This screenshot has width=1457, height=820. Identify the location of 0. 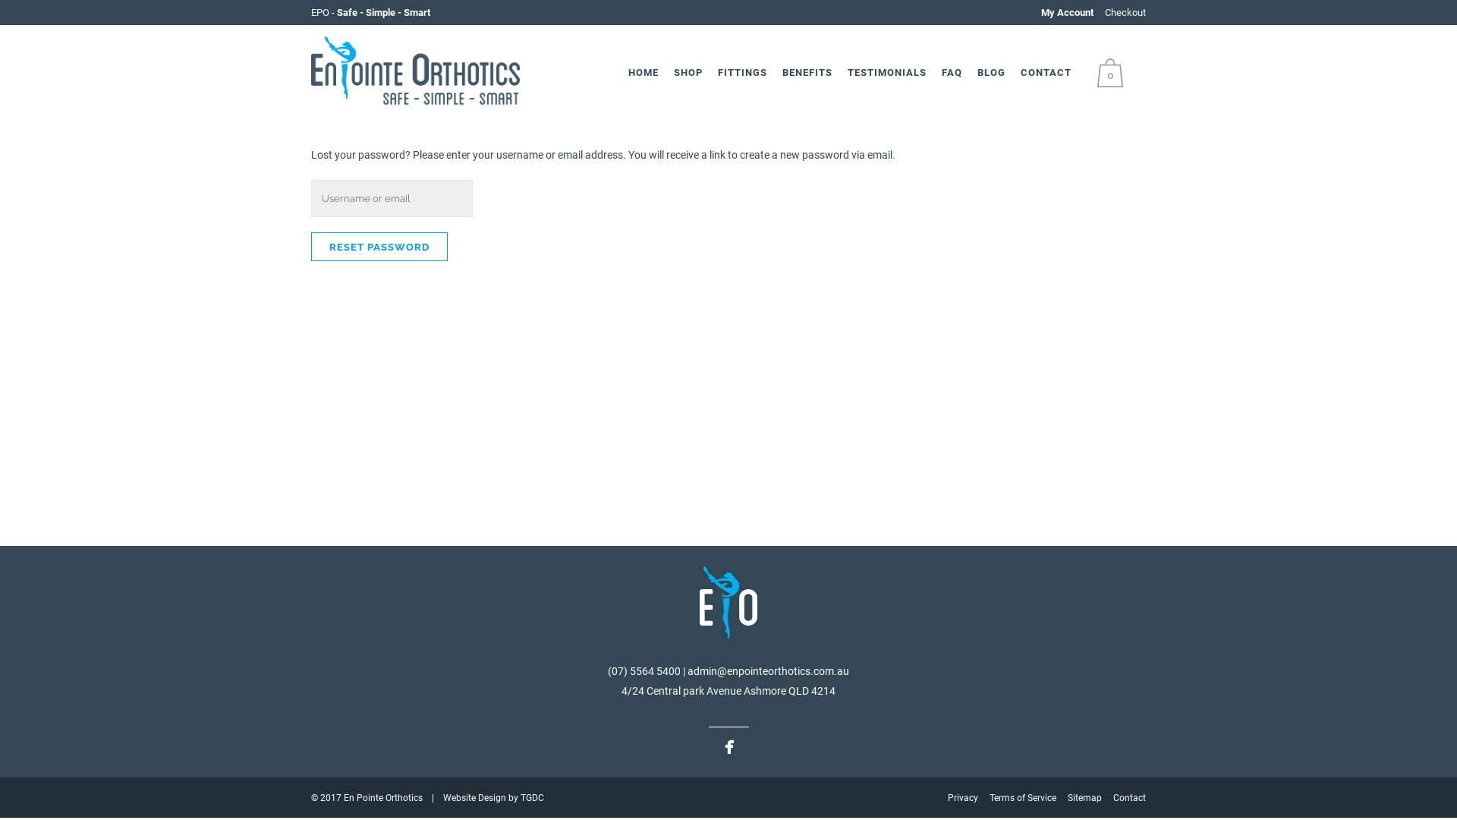
(1114, 72).